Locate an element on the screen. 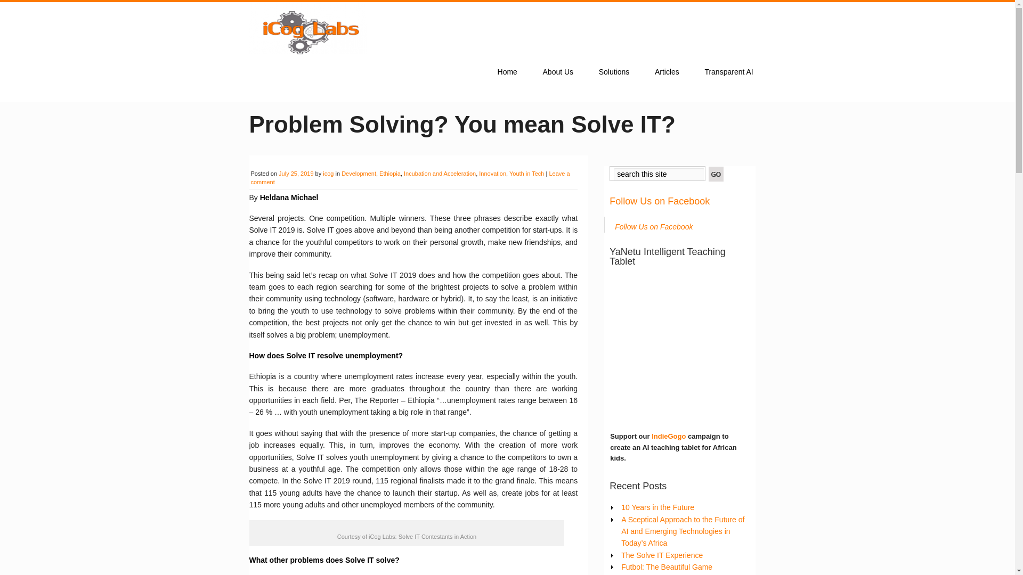 This screenshot has width=1023, height=575. search this site is located at coordinates (659, 175).